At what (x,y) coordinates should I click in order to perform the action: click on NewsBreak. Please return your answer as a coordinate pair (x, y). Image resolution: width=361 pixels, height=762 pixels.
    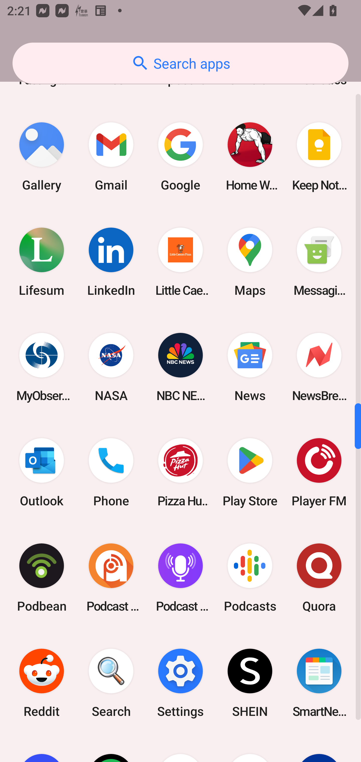
    Looking at the image, I should click on (319, 367).